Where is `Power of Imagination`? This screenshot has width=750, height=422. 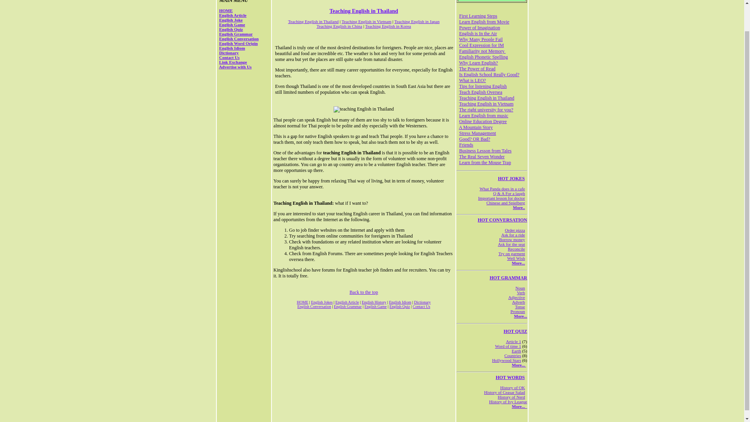 Power of Imagination is located at coordinates (480, 27).